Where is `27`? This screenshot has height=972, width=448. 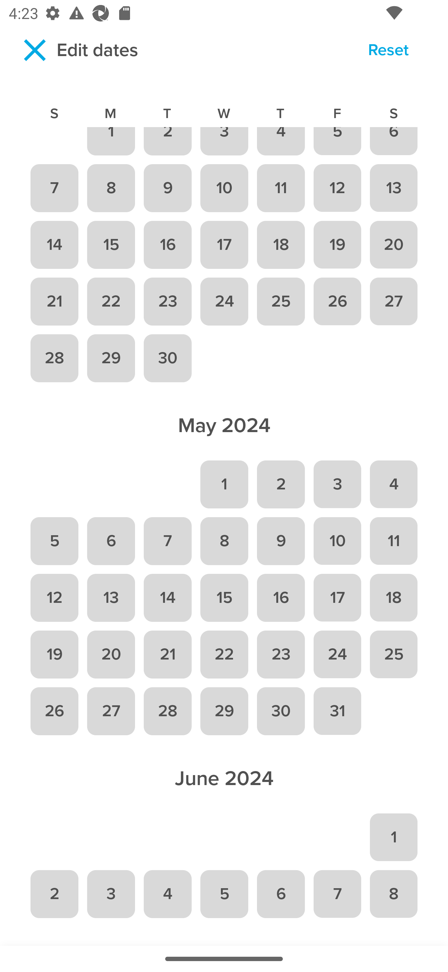
27 is located at coordinates (394, 301).